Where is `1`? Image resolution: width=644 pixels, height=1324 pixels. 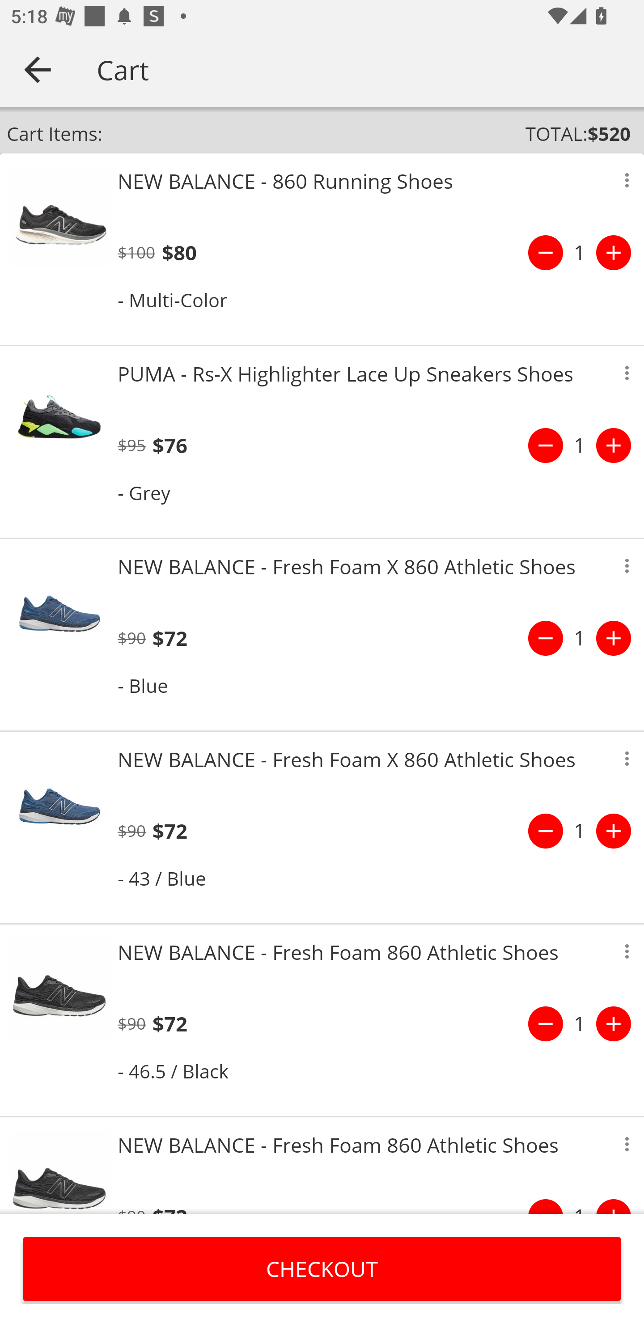
1 is located at coordinates (580, 446).